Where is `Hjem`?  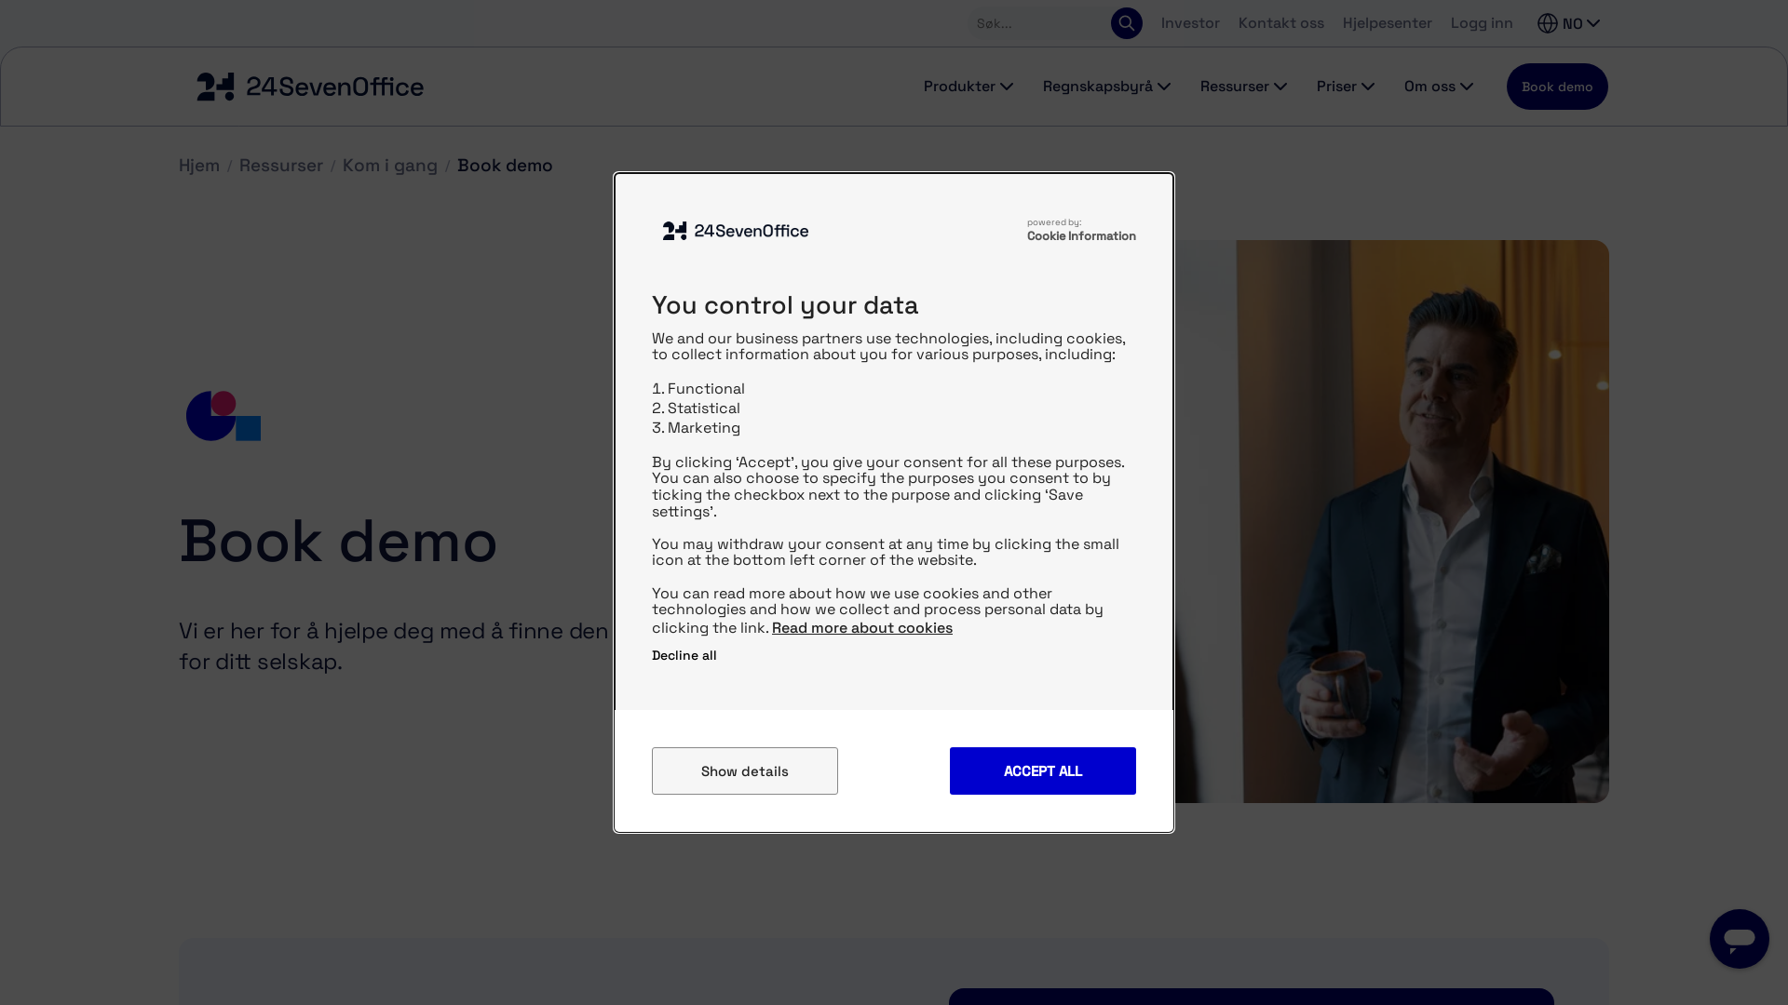 Hjem is located at coordinates (199, 166).